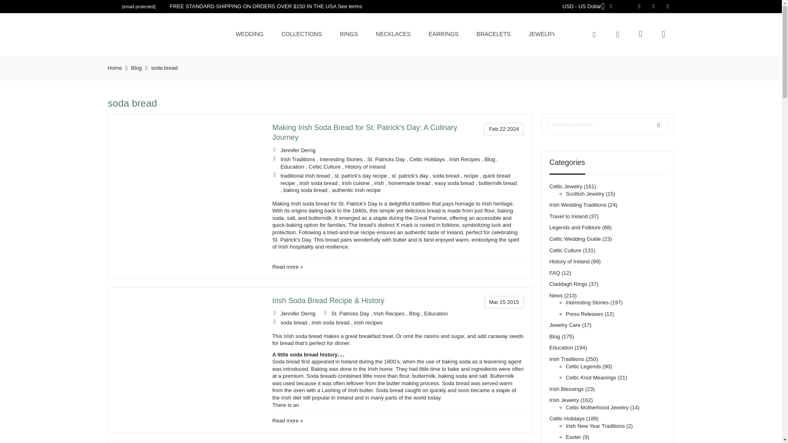  What do you see at coordinates (341, 159) in the screenshot?
I see `Interesting Stories` at bounding box center [341, 159].